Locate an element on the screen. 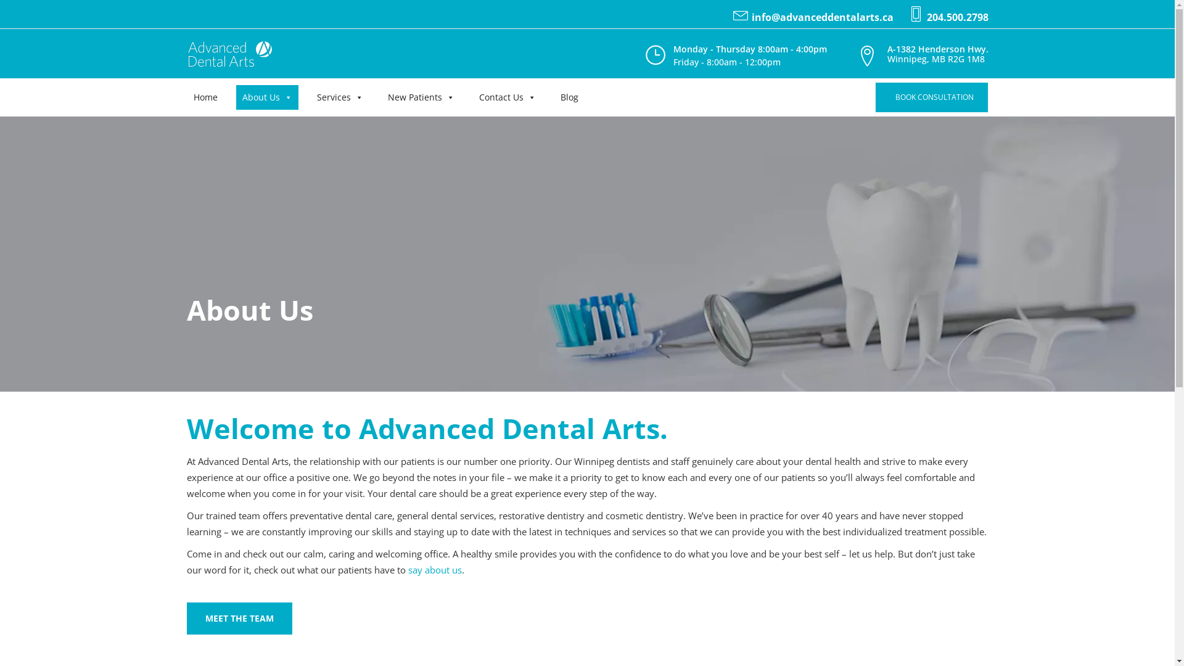 The width and height of the screenshot is (1184, 666). say about us is located at coordinates (435, 570).